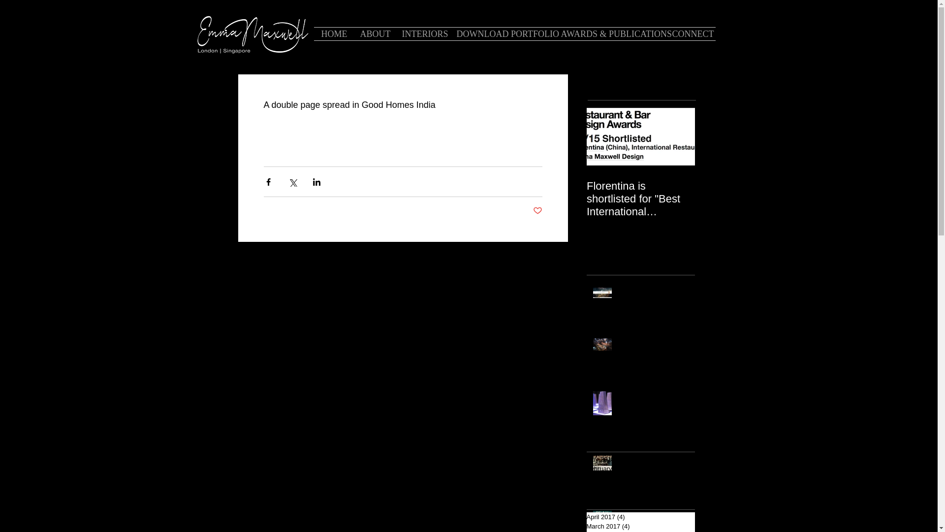 Image resolution: width=945 pixels, height=532 pixels. Describe the element at coordinates (690, 34) in the screenshot. I see `CONNECT` at that location.